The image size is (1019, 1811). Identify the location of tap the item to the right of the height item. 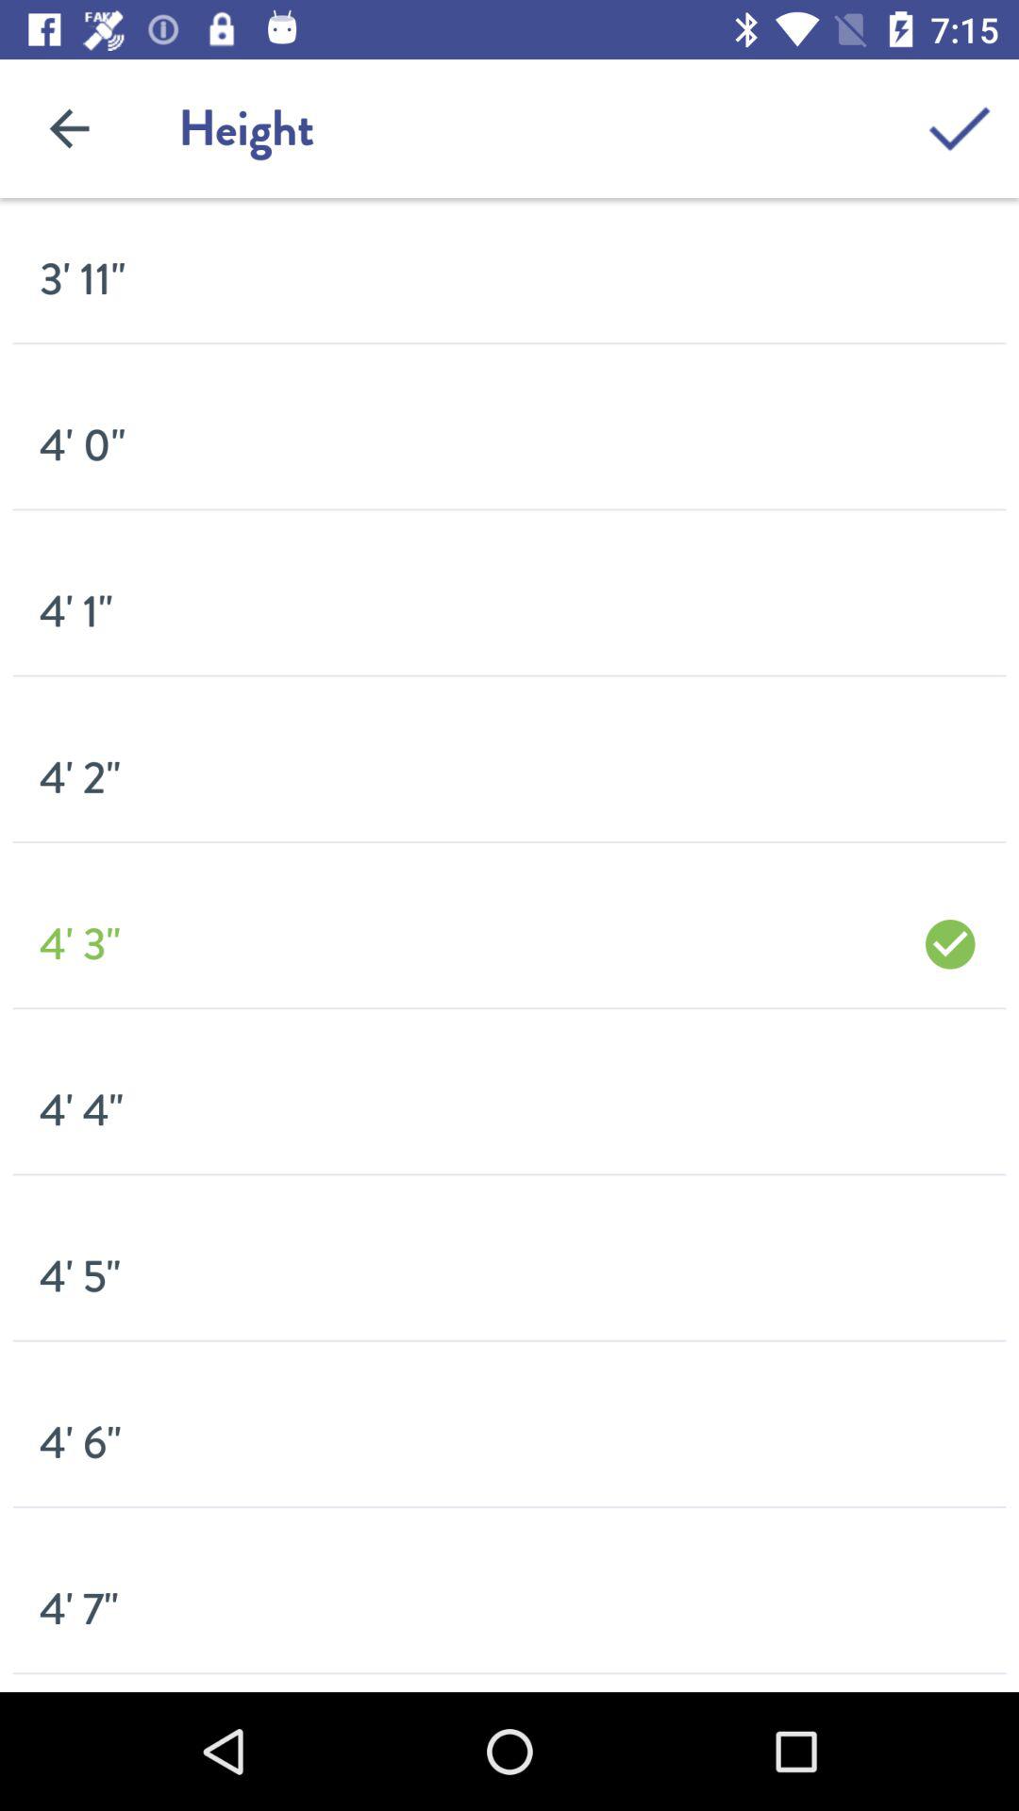
(959, 128).